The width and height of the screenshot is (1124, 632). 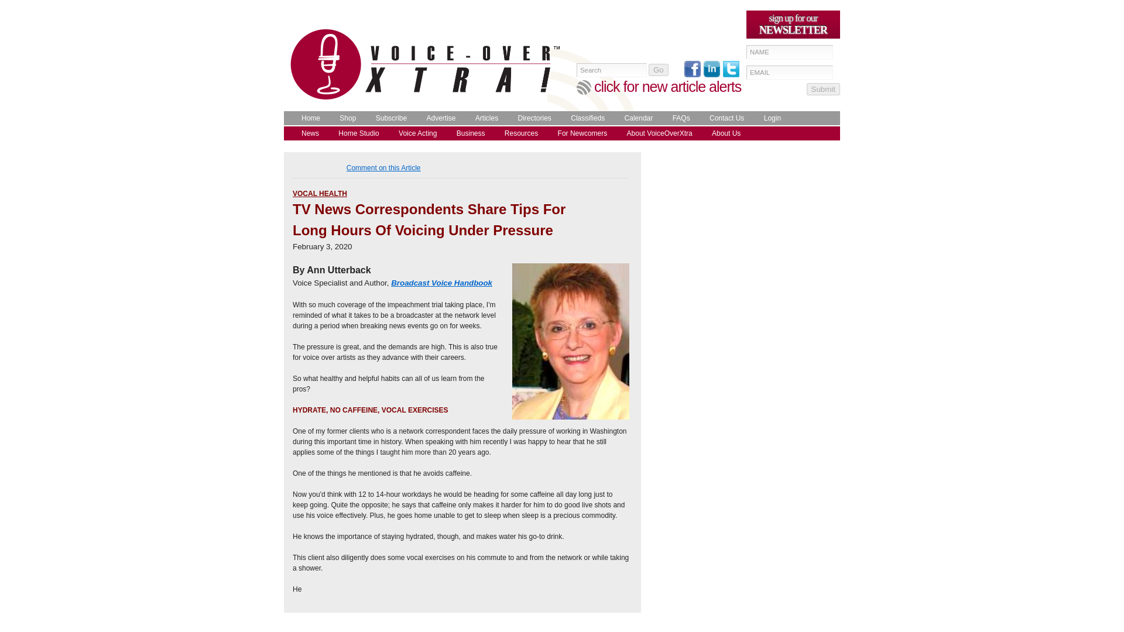 I want to click on Resources, so click(x=519, y=133).